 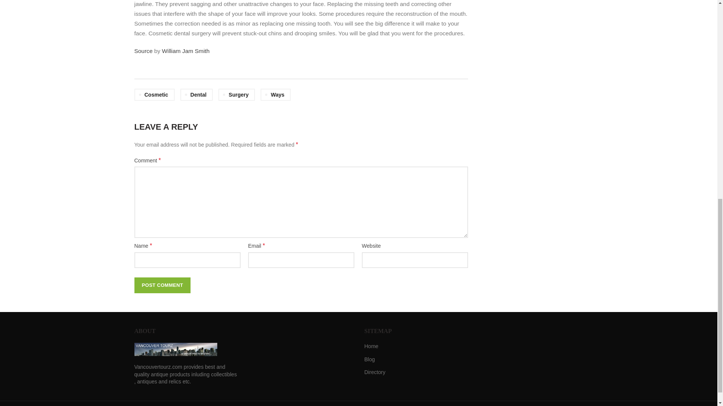 What do you see at coordinates (371, 347) in the screenshot?
I see `Home` at bounding box center [371, 347].